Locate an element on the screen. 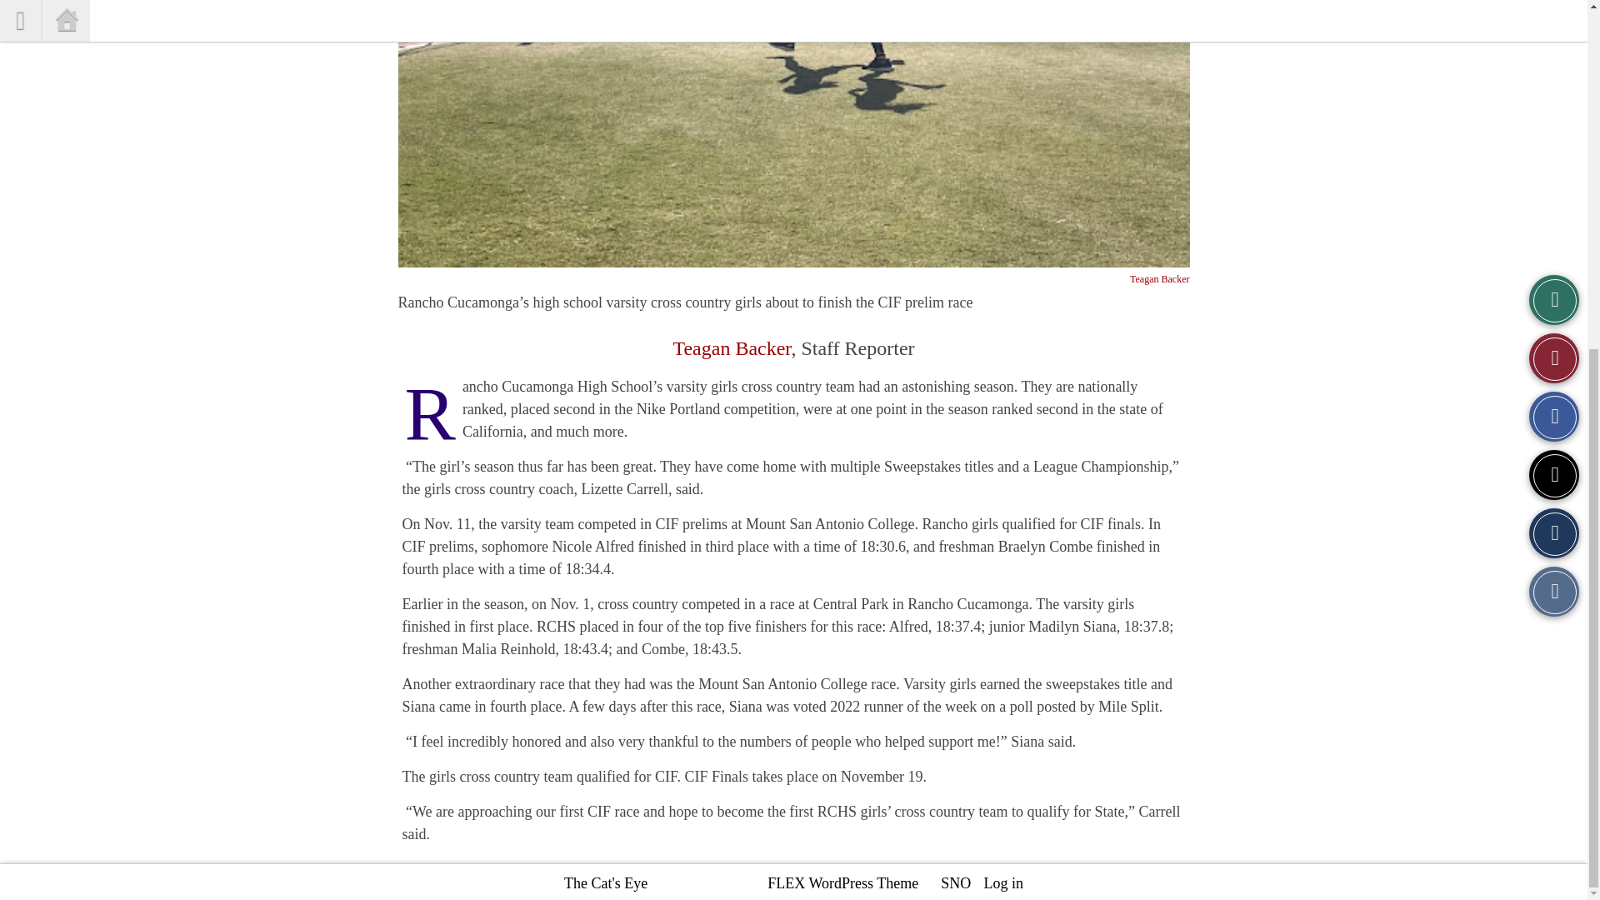 The image size is (1600, 900). The Cat's Eye is located at coordinates (606, 320).